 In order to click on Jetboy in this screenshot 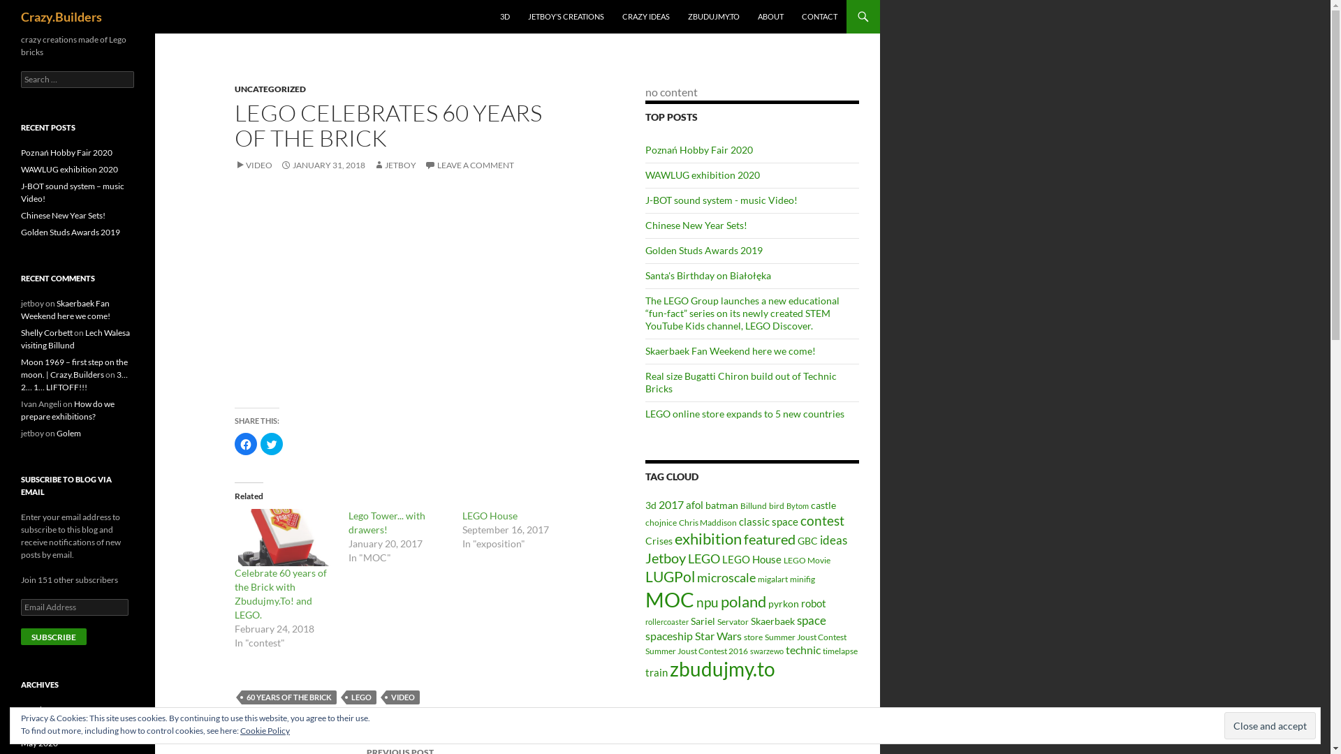, I will do `click(666, 558)`.